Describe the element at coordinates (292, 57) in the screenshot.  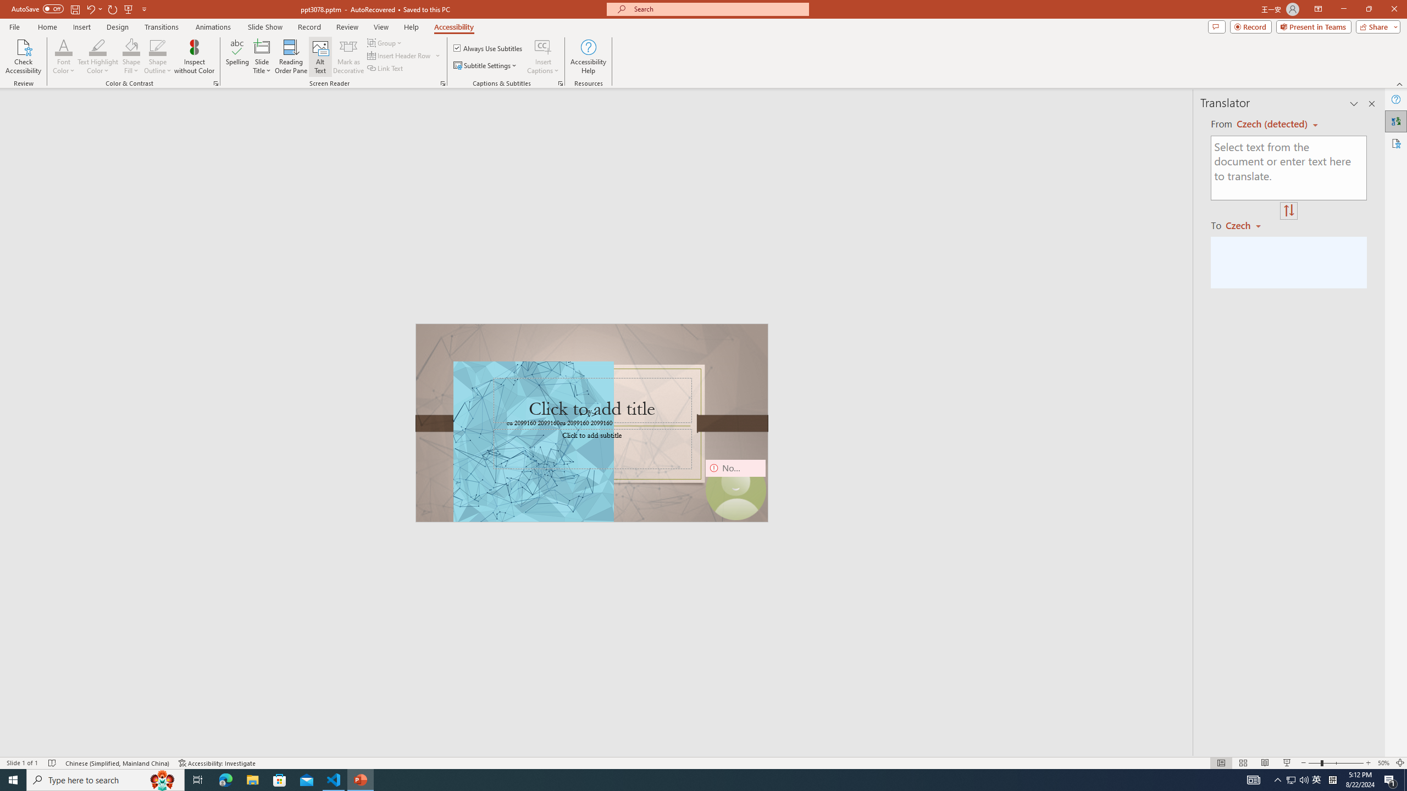
I see `Reading Order Pane` at that location.